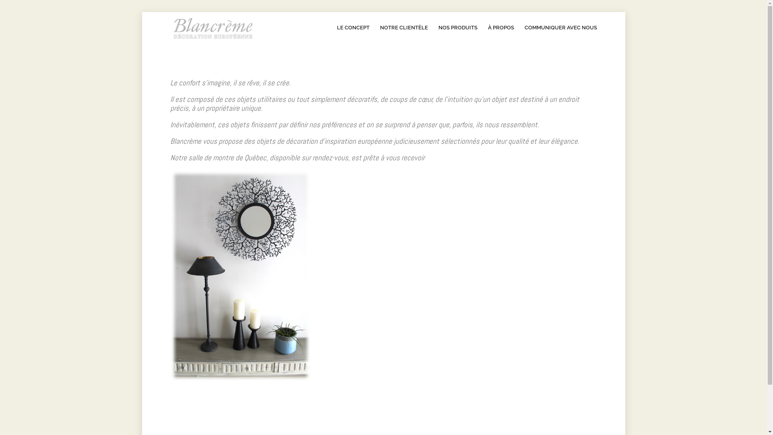  Describe the element at coordinates (353, 27) in the screenshot. I see `LE CONCEPT` at that location.